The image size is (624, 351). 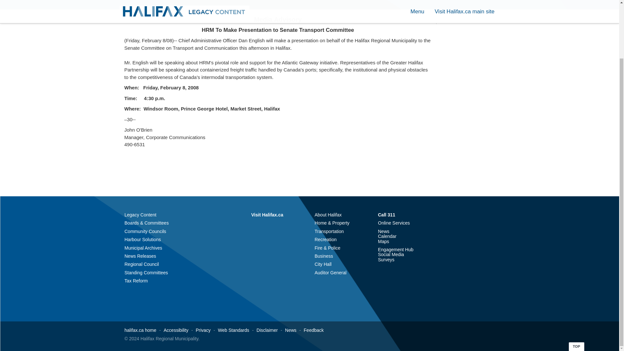 I want to click on Auditor General, so click(x=330, y=272).